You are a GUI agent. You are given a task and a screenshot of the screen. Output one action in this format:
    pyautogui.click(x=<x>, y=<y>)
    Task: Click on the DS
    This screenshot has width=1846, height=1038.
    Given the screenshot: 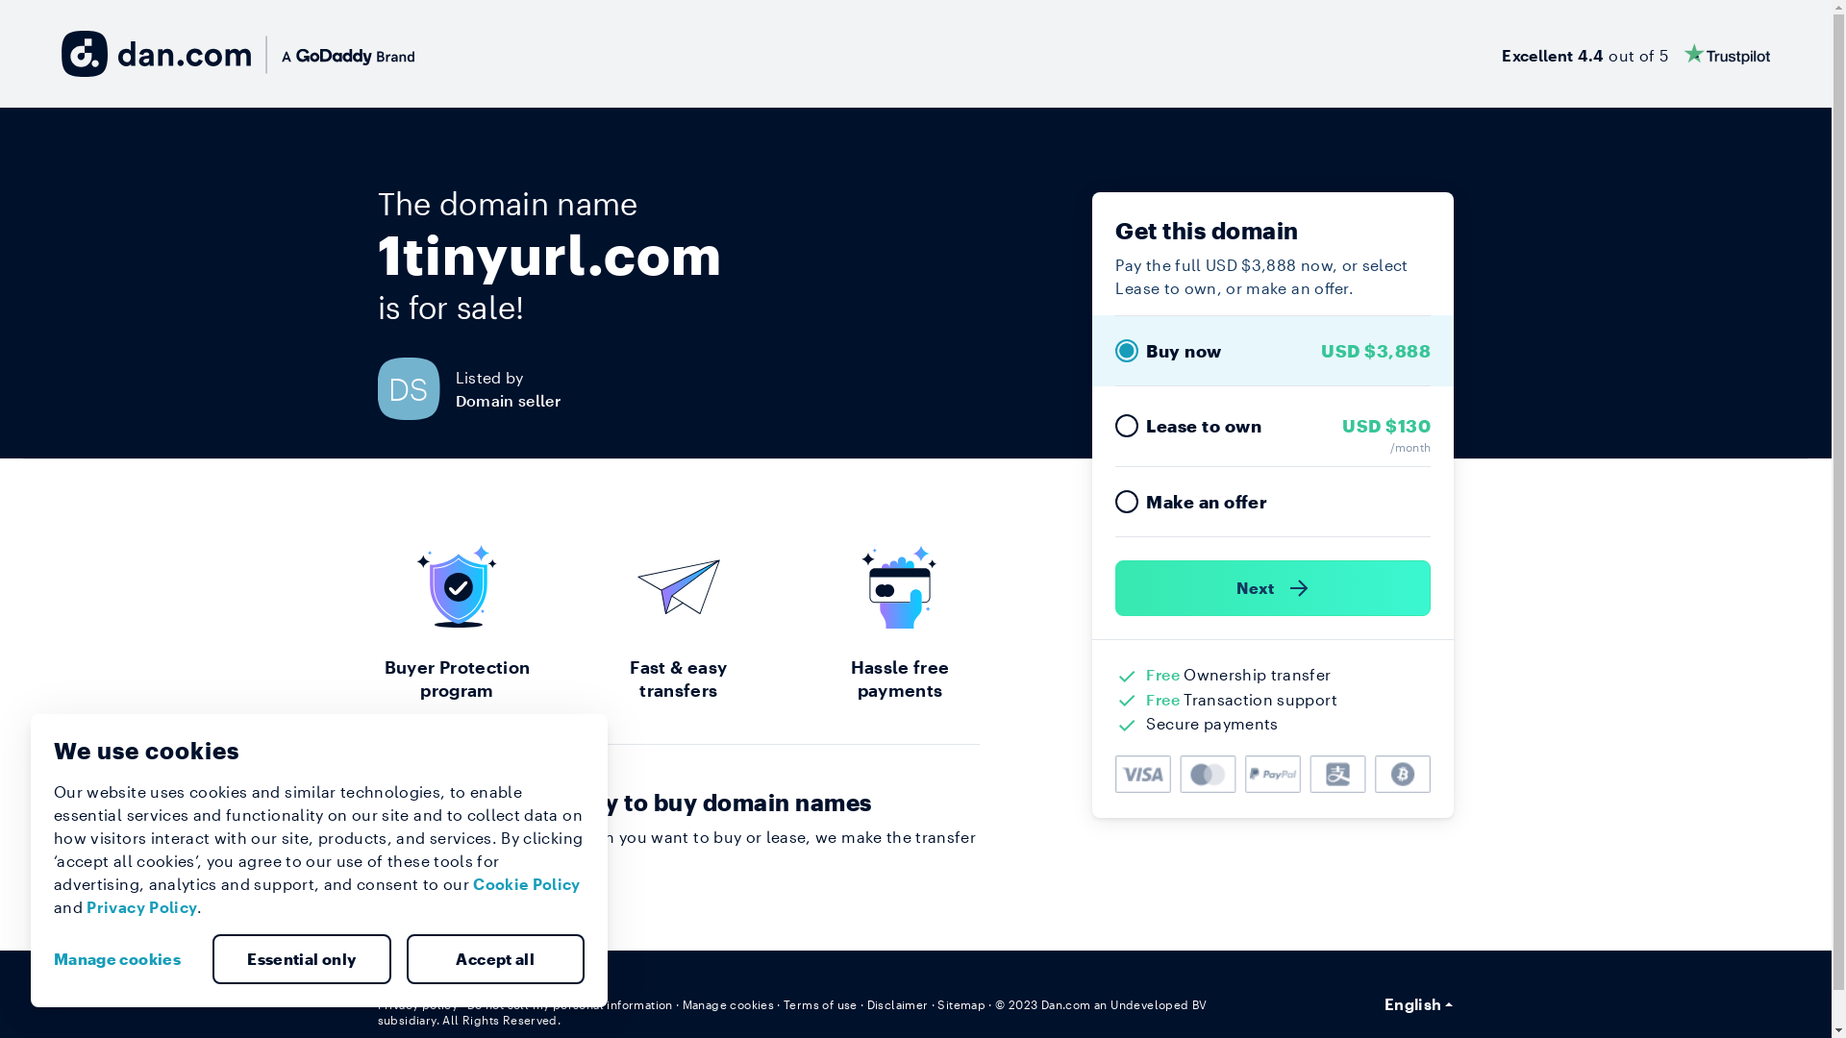 What is the action you would take?
    pyautogui.click(x=415, y=388)
    